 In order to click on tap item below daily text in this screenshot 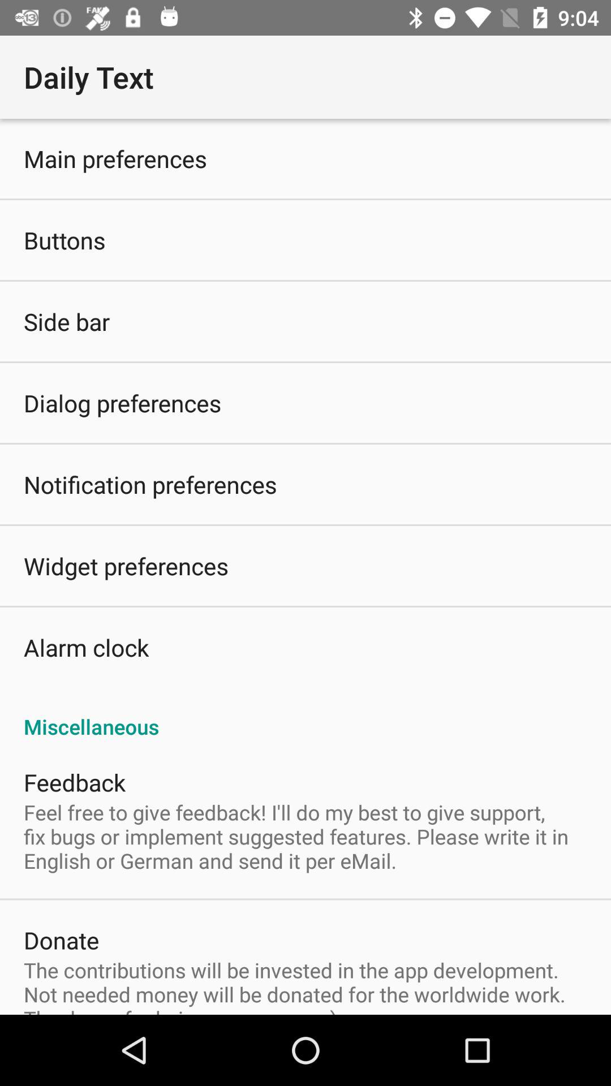, I will do `click(115, 158)`.